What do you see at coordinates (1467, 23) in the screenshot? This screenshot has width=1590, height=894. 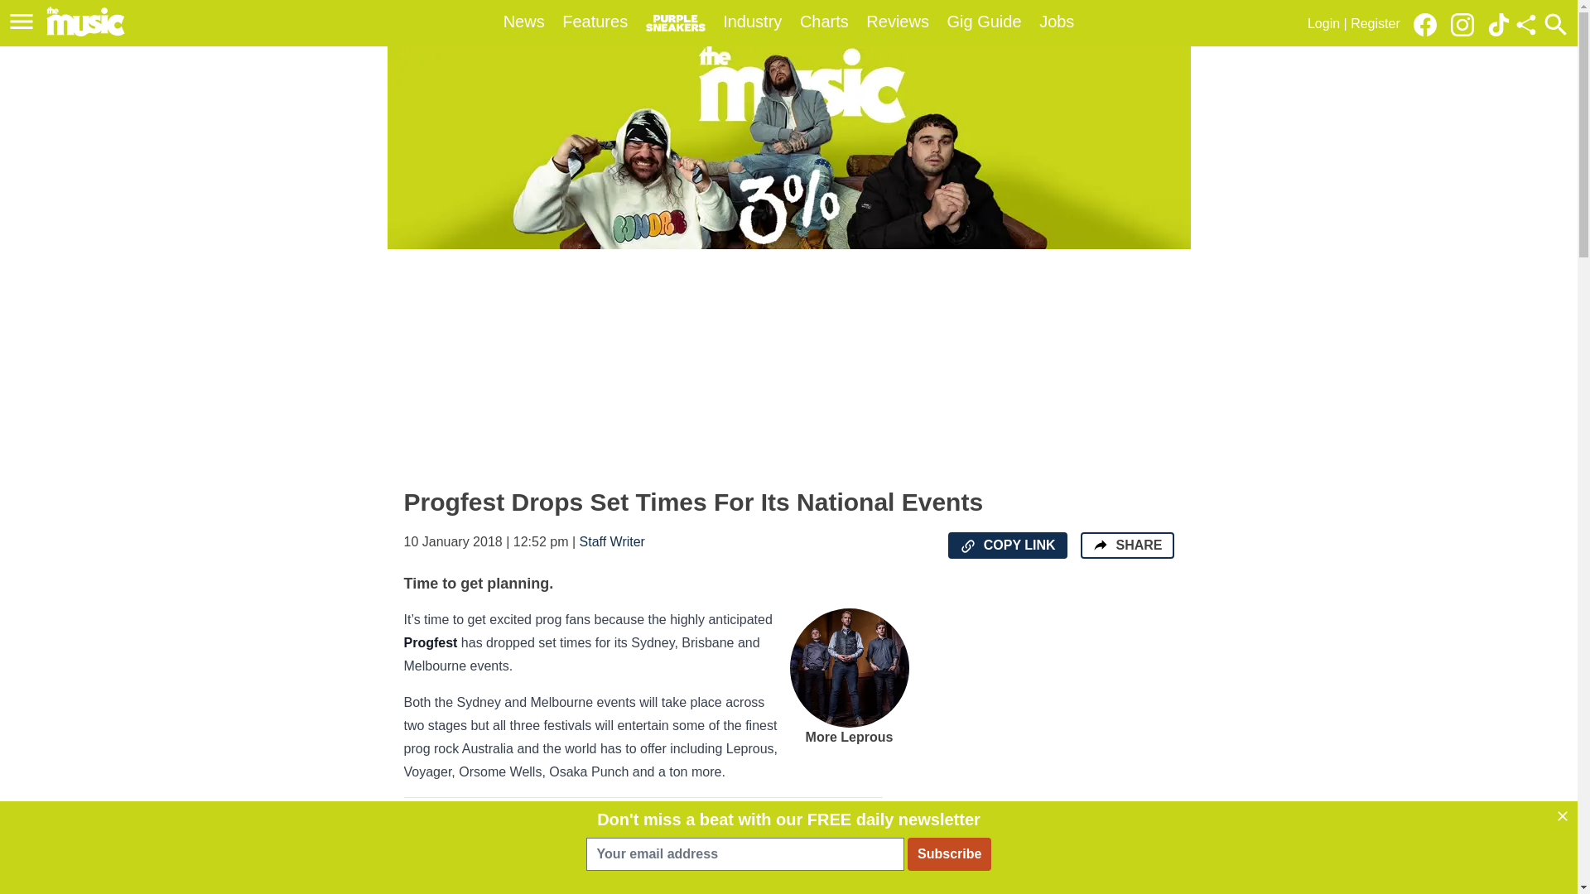 I see `Link to our Instagram` at bounding box center [1467, 23].